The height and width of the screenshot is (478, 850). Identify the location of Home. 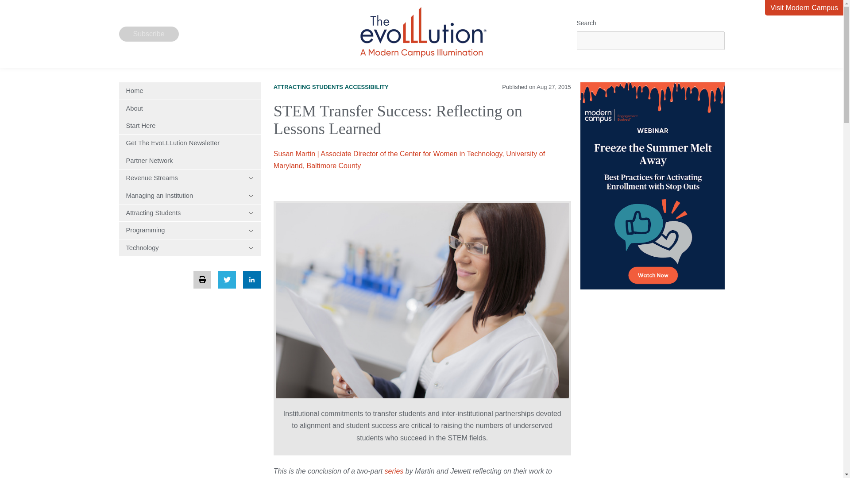
(189, 90).